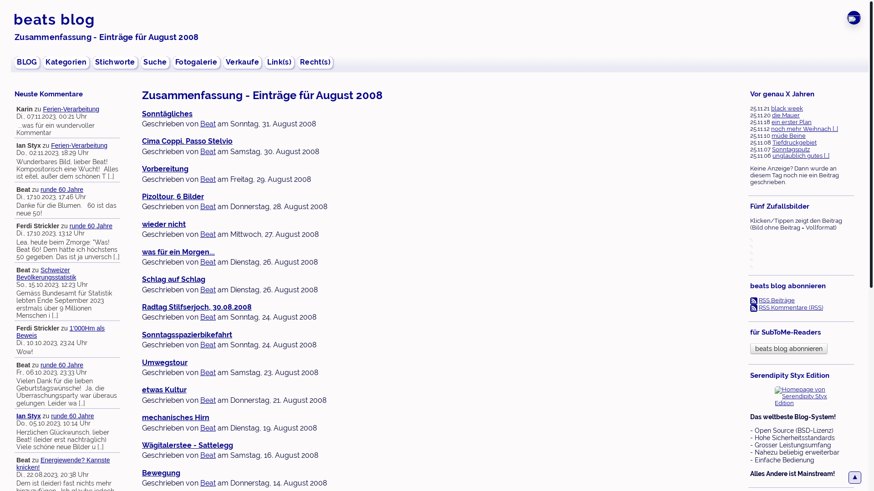 The image size is (874, 491). I want to click on Traumbike - Liteville 301s, so click(751, 247).